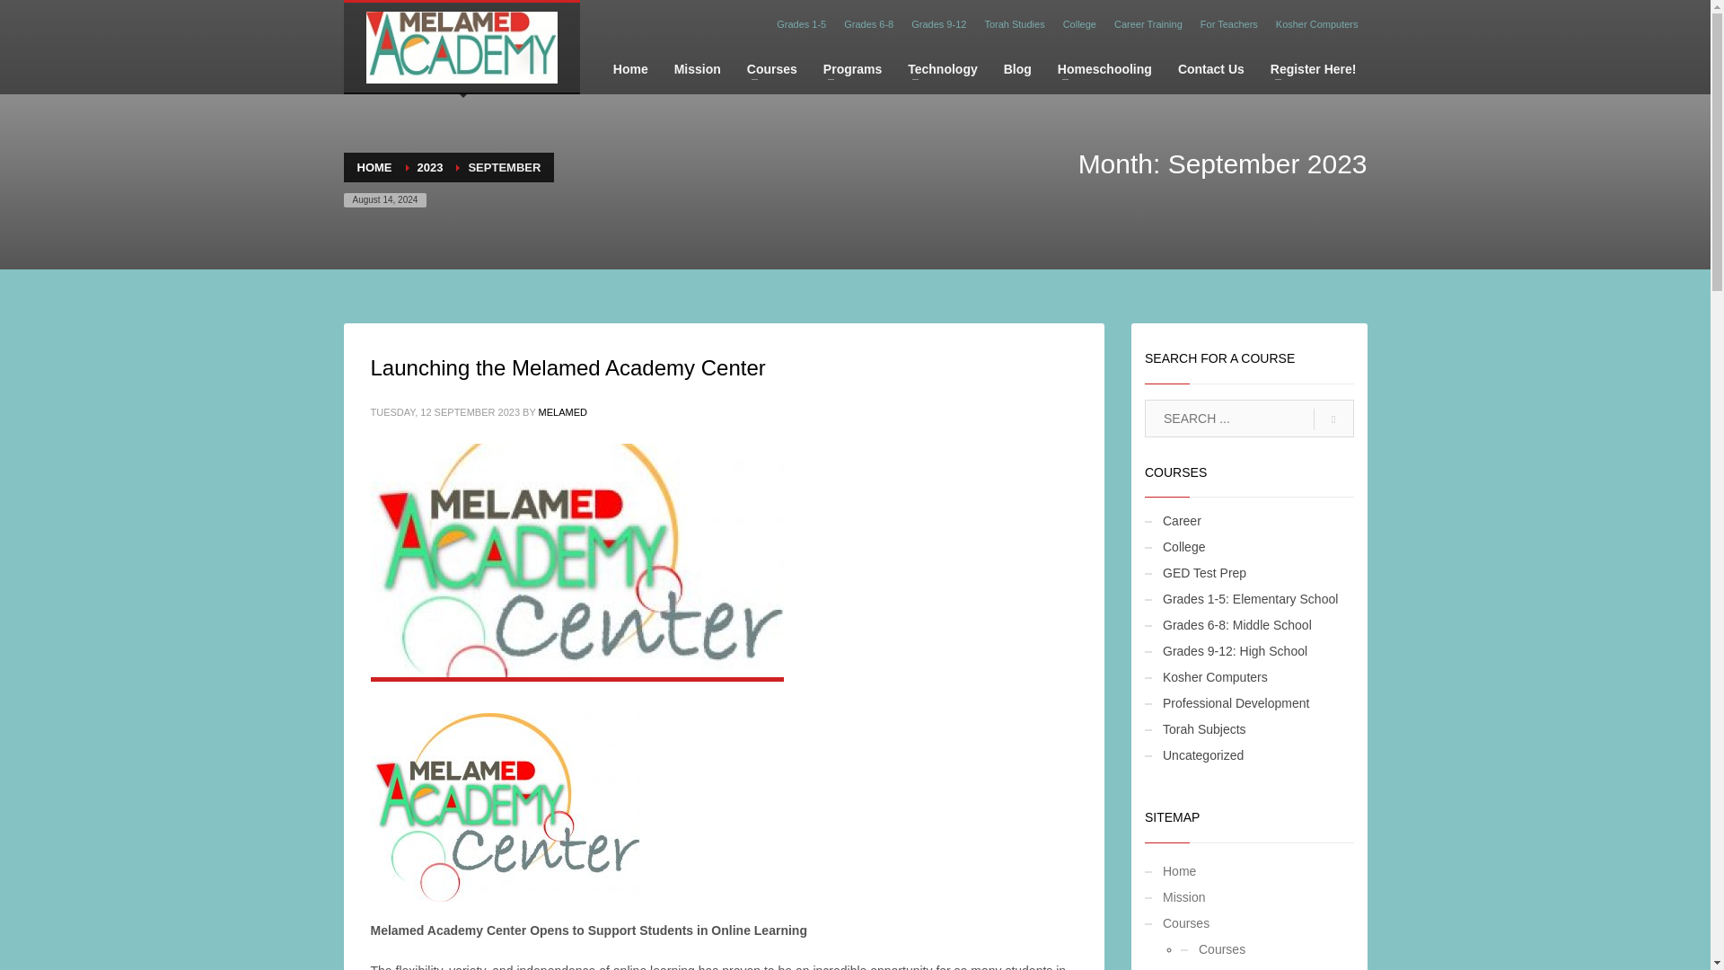 This screenshot has height=970, width=1724. What do you see at coordinates (576, 560) in the screenshot?
I see `MELAMED ACADEMY2` at bounding box center [576, 560].